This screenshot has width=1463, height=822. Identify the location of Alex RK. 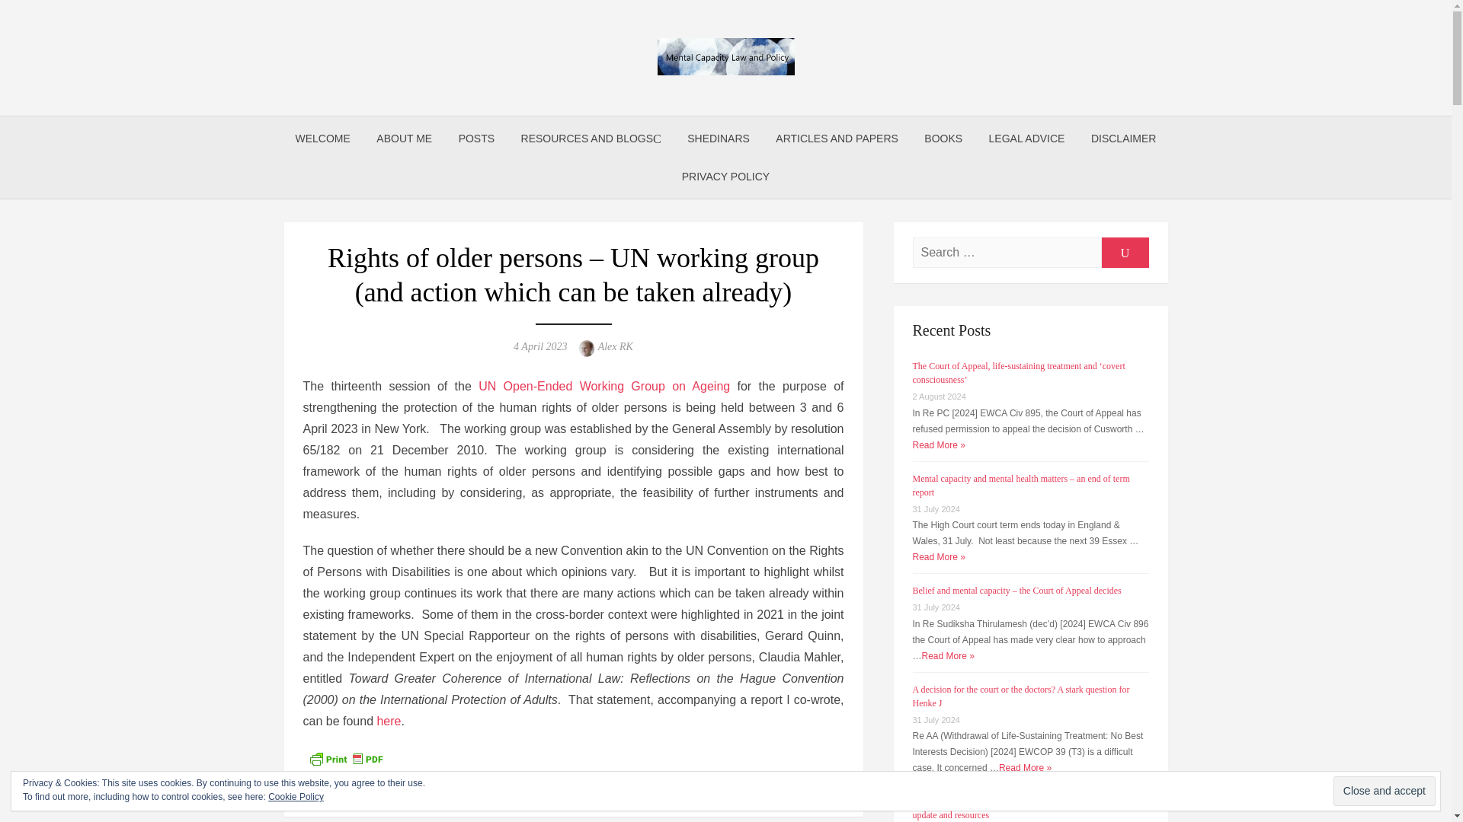
(616, 347).